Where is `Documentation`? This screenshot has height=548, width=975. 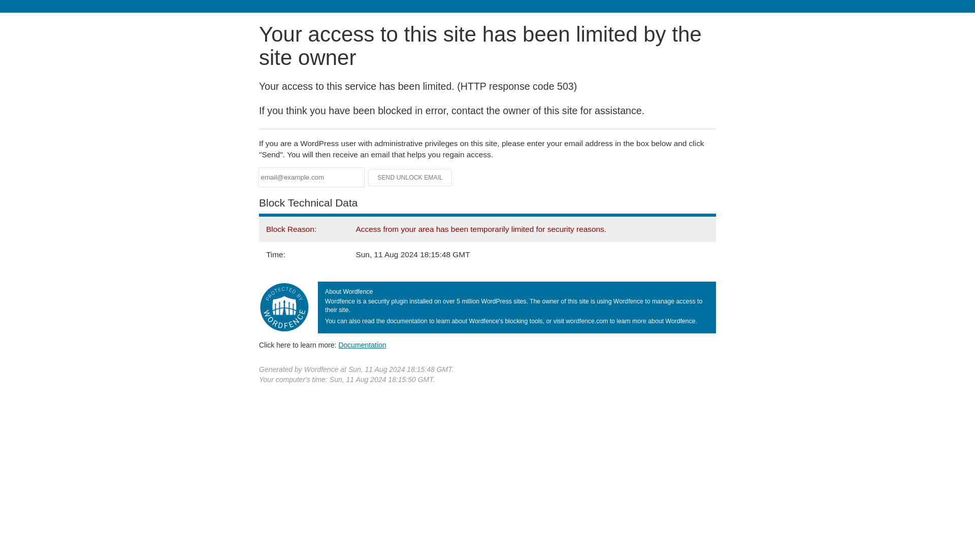 Documentation is located at coordinates (362, 345).